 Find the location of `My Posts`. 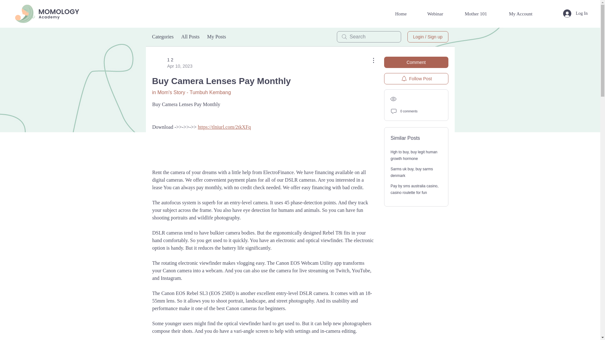

My Posts is located at coordinates (216, 37).